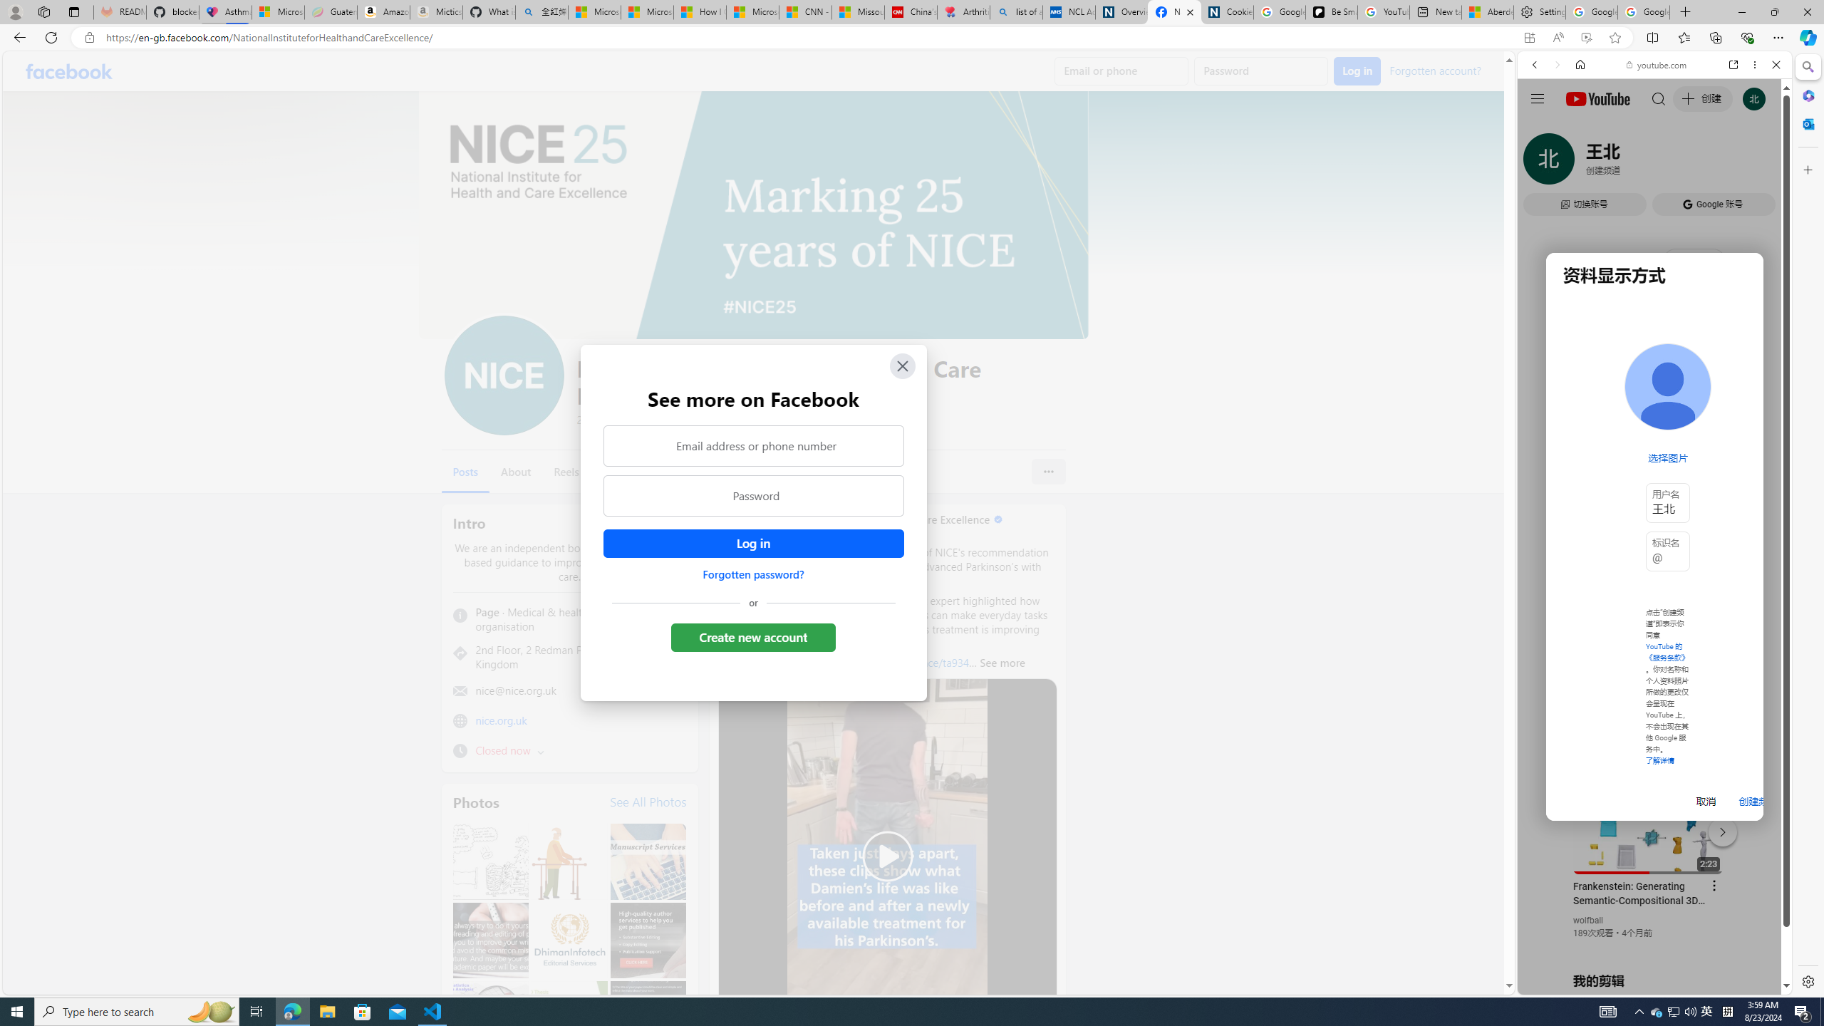  Describe the element at coordinates (1649, 946) in the screenshot. I see `you` at that location.